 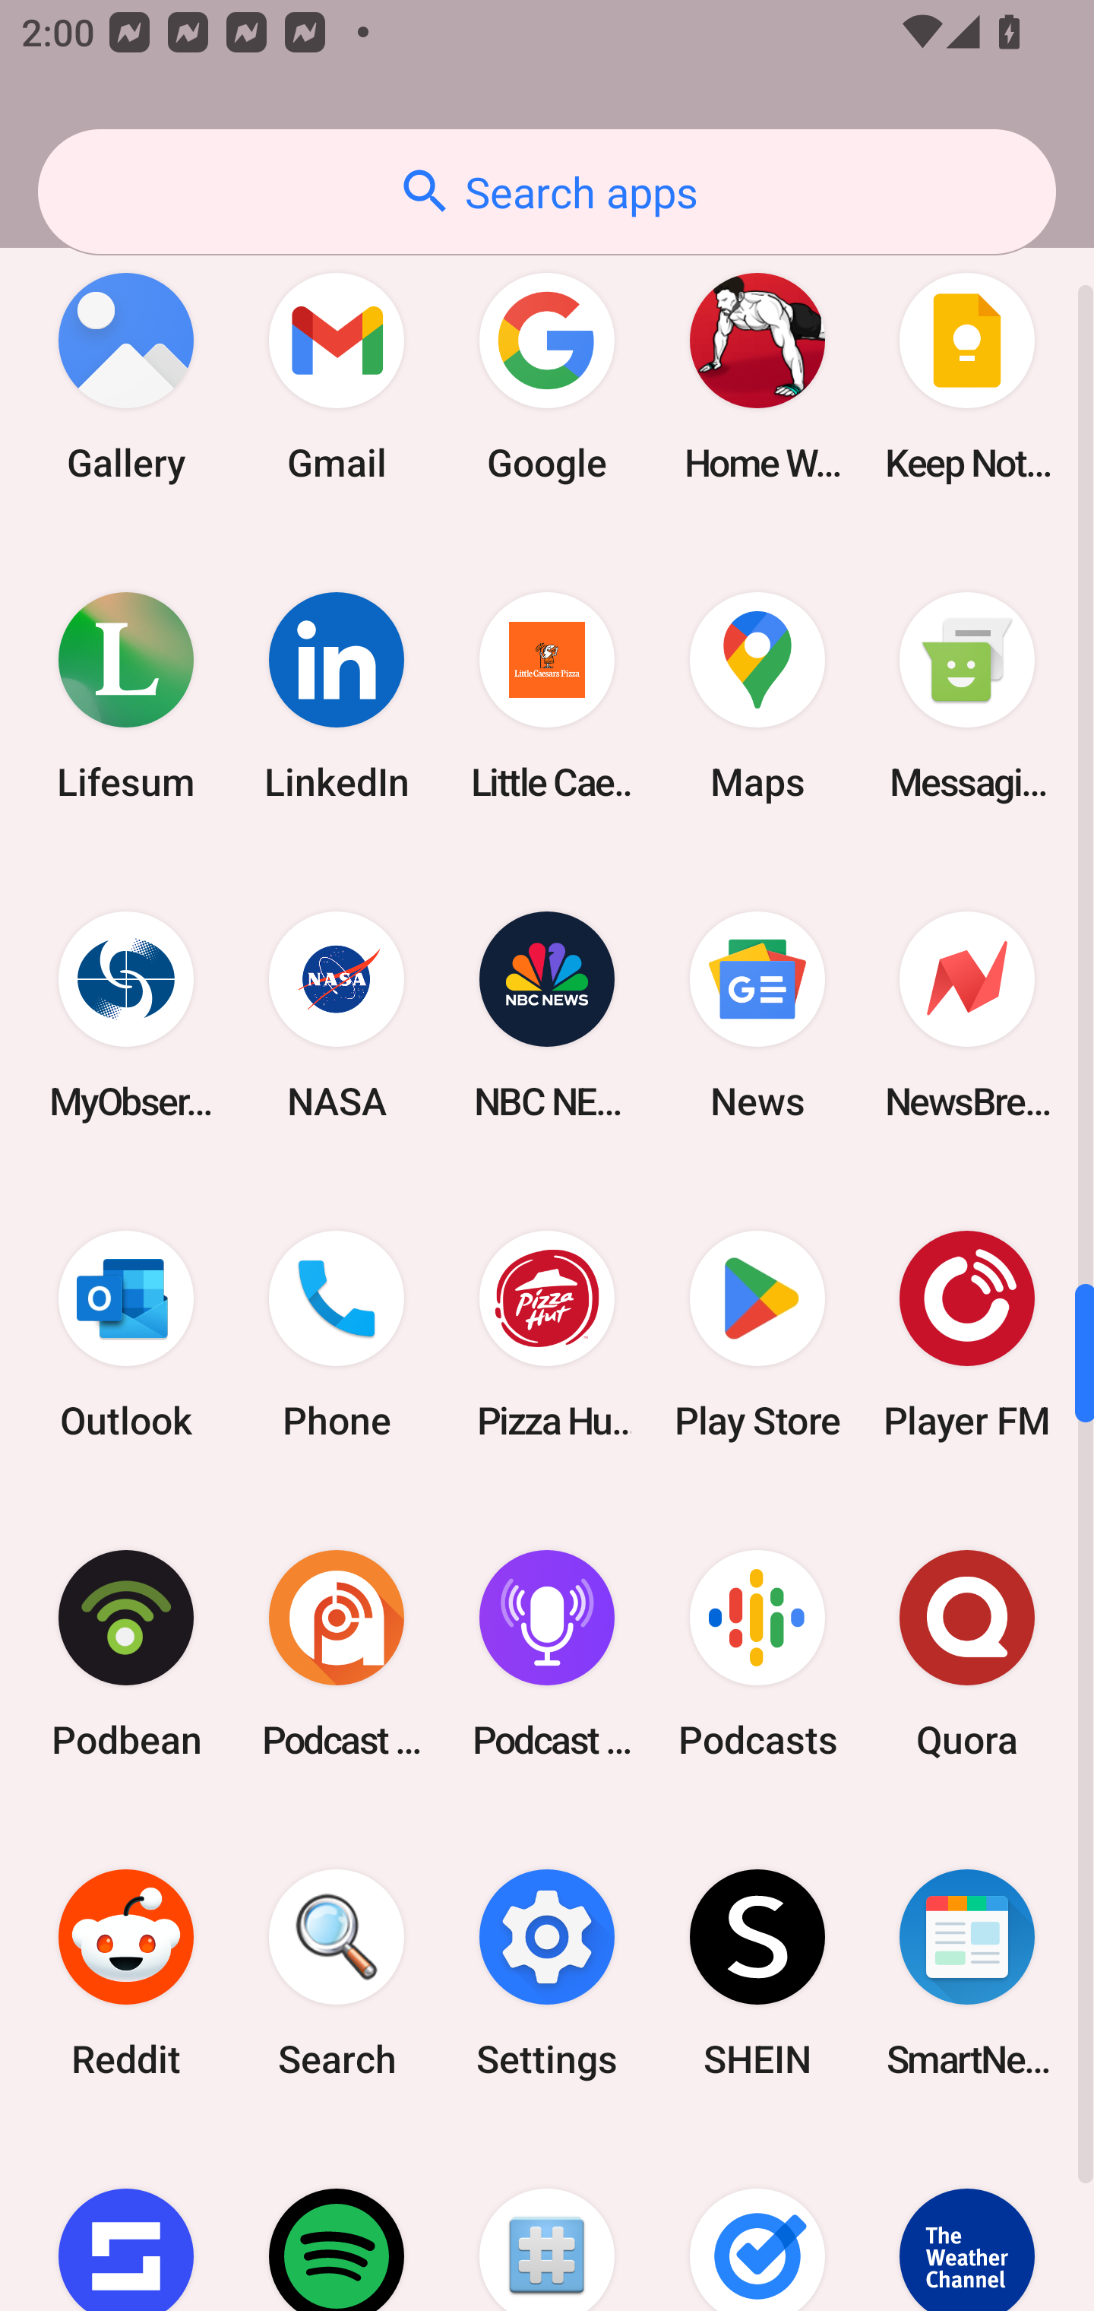 I want to click on Outlook, so click(x=126, y=1335).